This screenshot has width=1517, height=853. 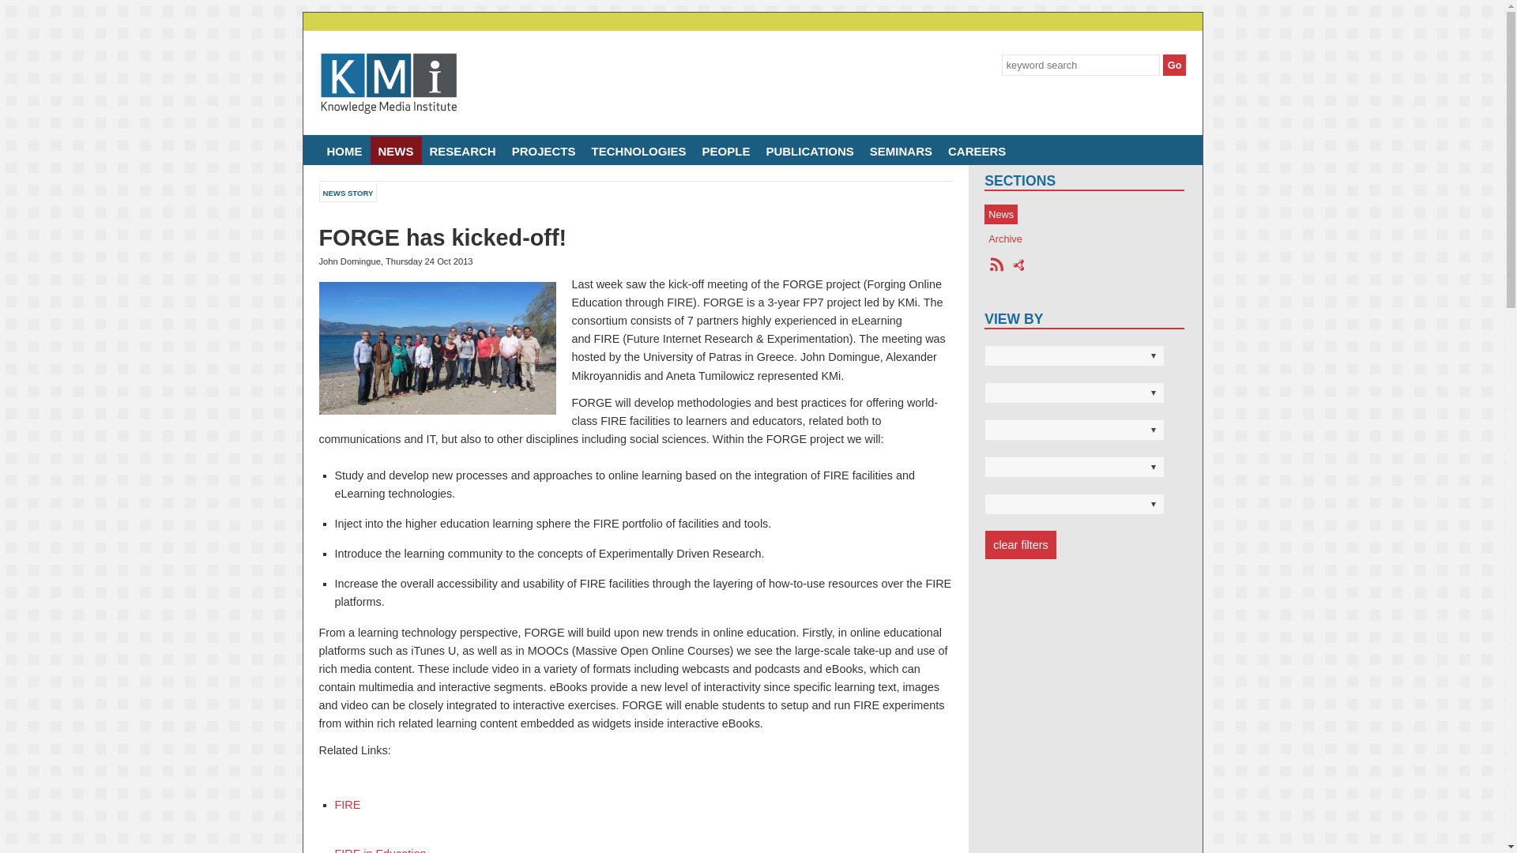 What do you see at coordinates (977, 150) in the screenshot?
I see `CAREERS` at bounding box center [977, 150].